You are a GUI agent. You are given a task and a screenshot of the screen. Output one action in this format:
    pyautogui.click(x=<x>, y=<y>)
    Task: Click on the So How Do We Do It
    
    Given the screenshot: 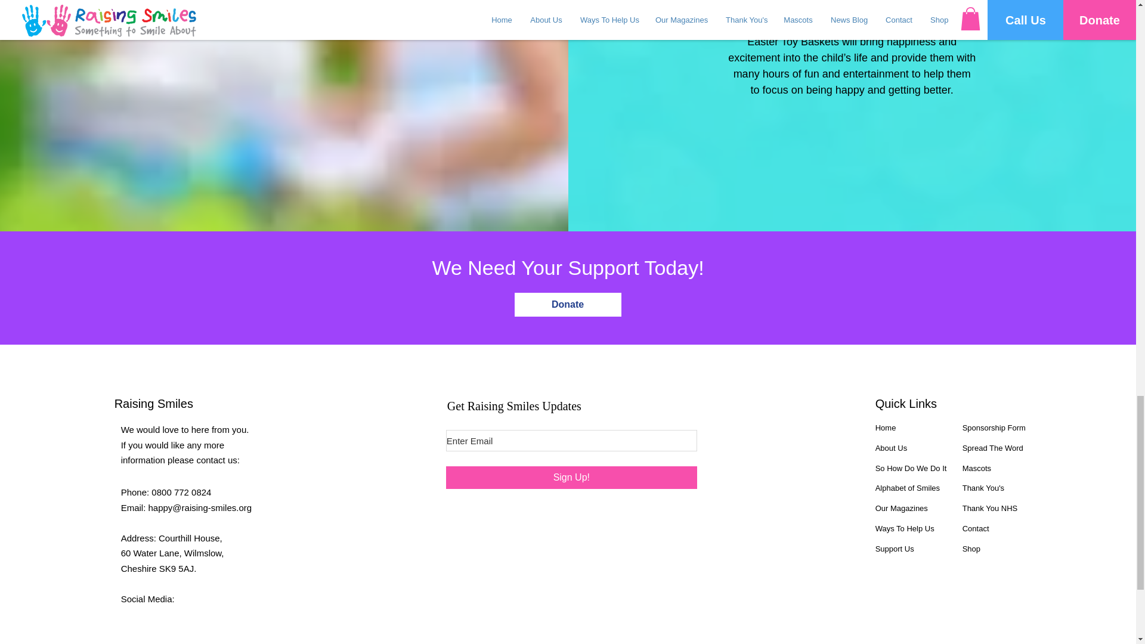 What is the action you would take?
    pyautogui.click(x=911, y=467)
    